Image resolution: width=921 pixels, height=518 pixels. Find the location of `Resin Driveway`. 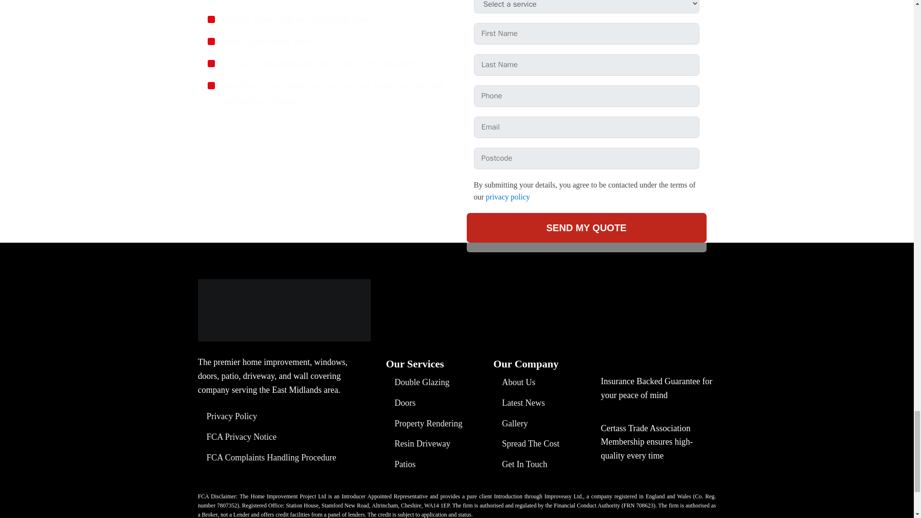

Resin Driveway is located at coordinates (418, 444).